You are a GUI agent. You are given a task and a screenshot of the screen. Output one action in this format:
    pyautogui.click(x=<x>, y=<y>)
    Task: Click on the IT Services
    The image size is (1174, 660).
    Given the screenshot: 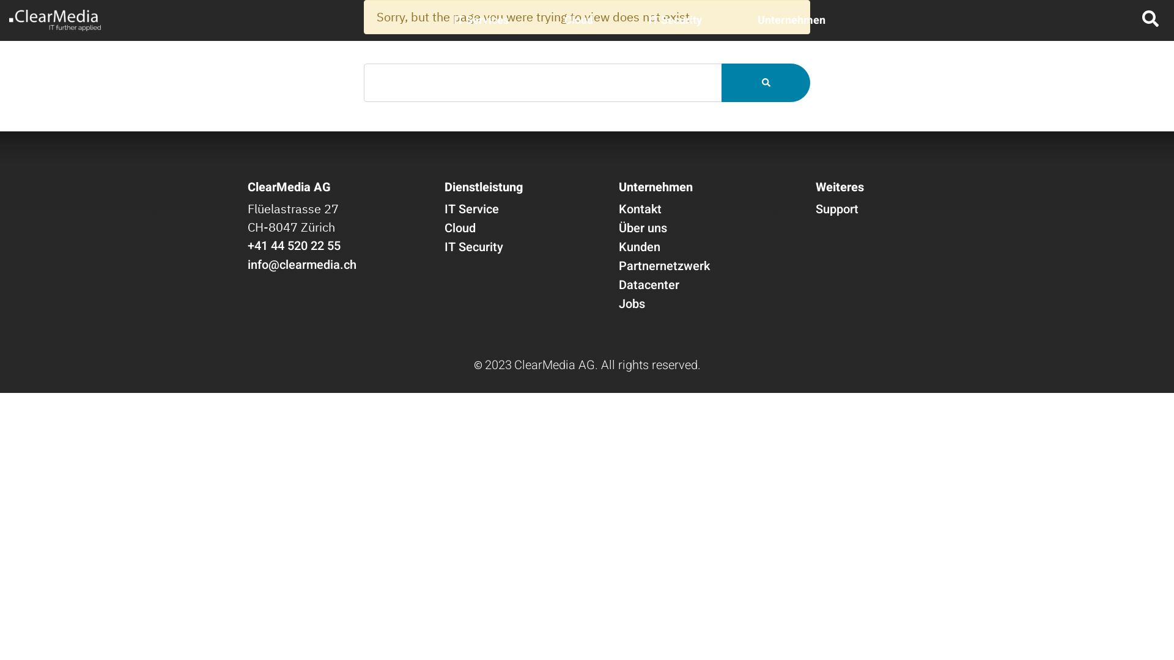 What is the action you would take?
    pyautogui.click(x=481, y=21)
    